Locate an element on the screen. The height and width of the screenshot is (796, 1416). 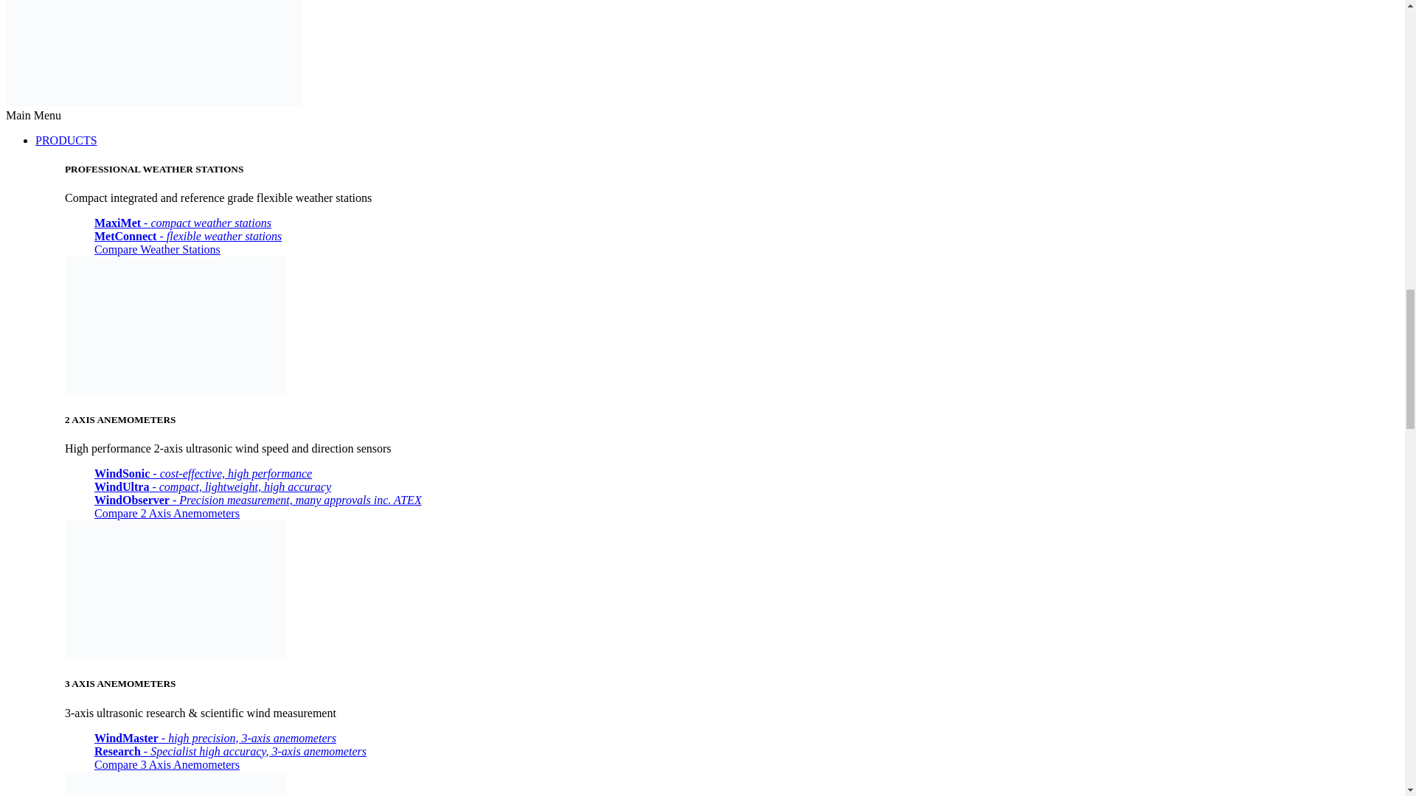
MaxiMet - compact weather stations is located at coordinates (183, 223).